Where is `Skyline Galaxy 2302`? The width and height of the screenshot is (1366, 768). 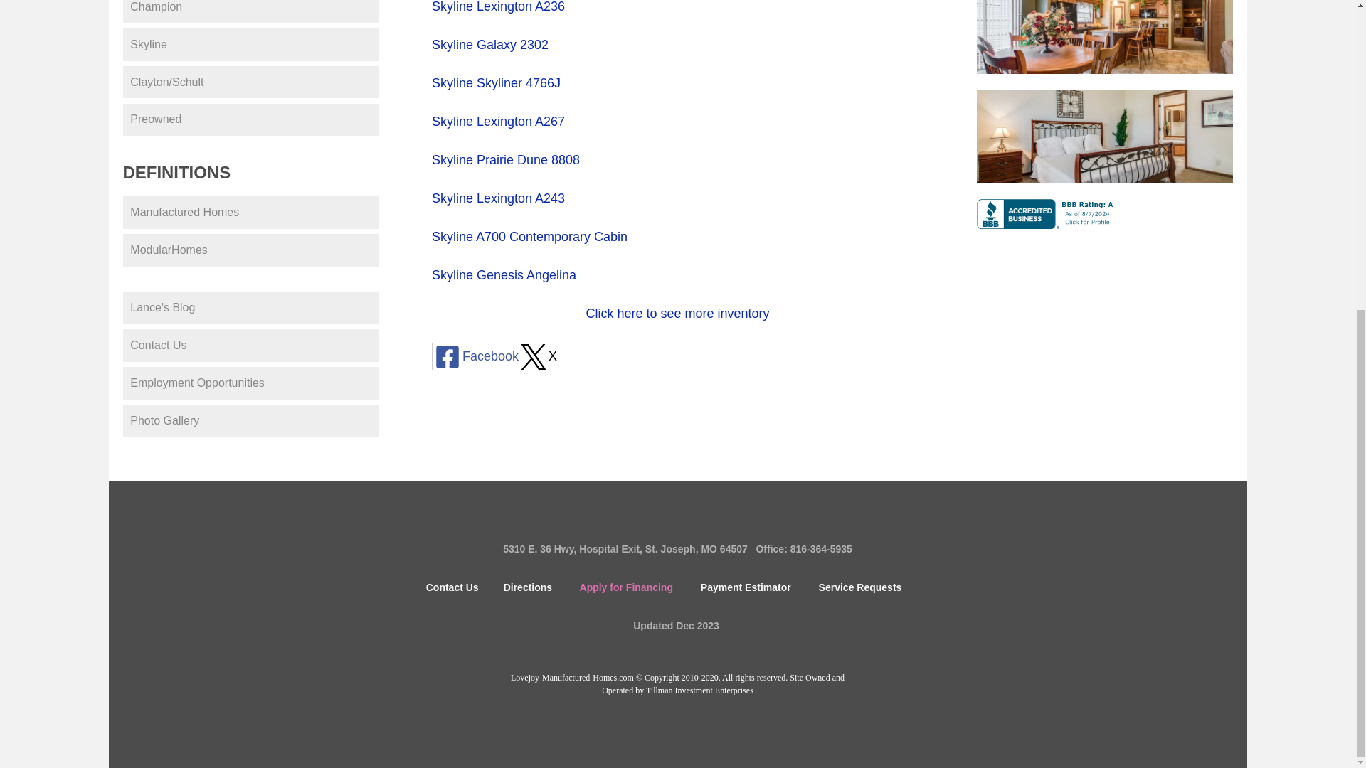
Skyline Galaxy 2302 is located at coordinates (489, 44).